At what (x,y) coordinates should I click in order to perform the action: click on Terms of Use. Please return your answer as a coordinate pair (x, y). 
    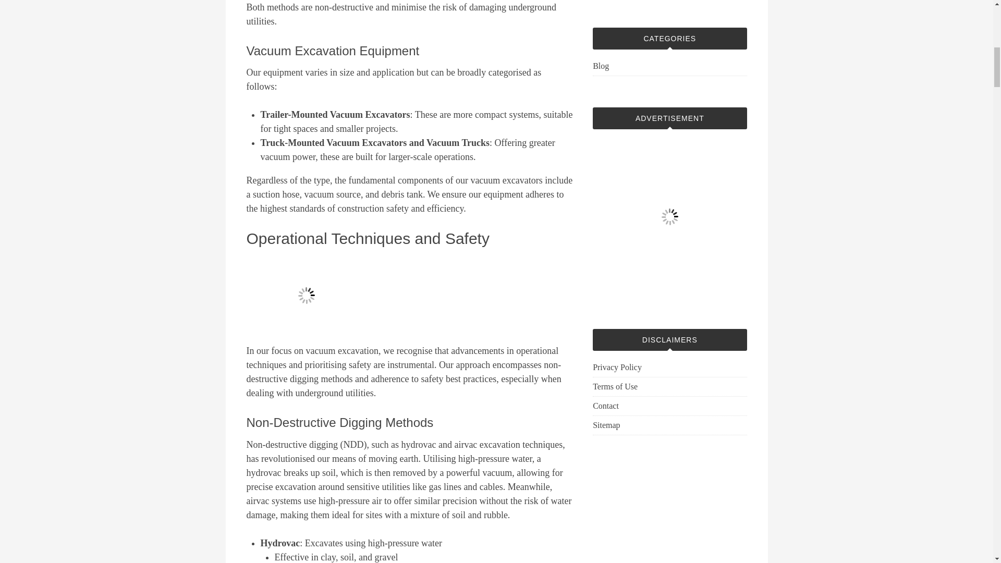
    Looking at the image, I should click on (615, 386).